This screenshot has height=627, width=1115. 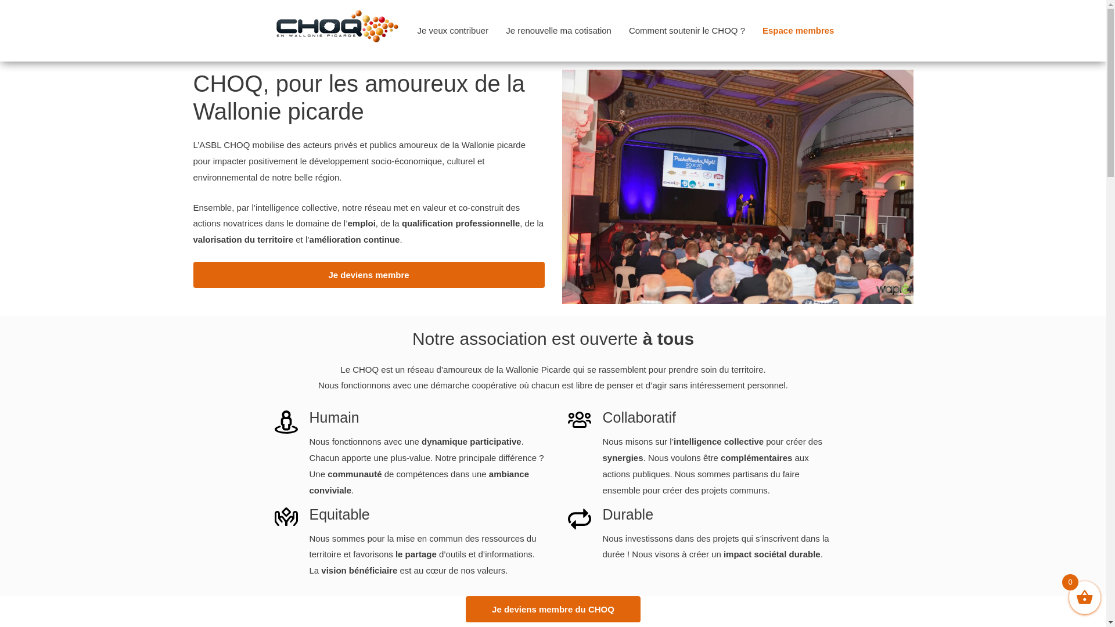 I want to click on Je deviens membre, so click(x=368, y=275).